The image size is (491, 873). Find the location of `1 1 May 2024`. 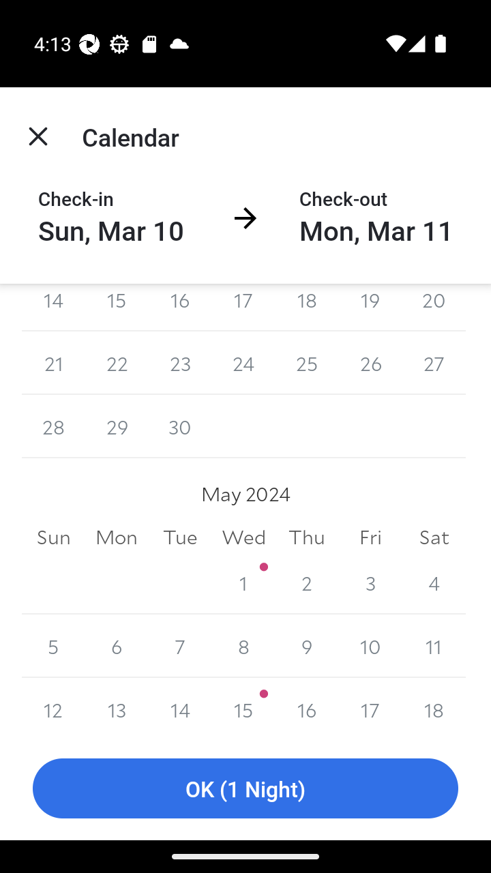

1 1 May 2024 is located at coordinates (243, 582).